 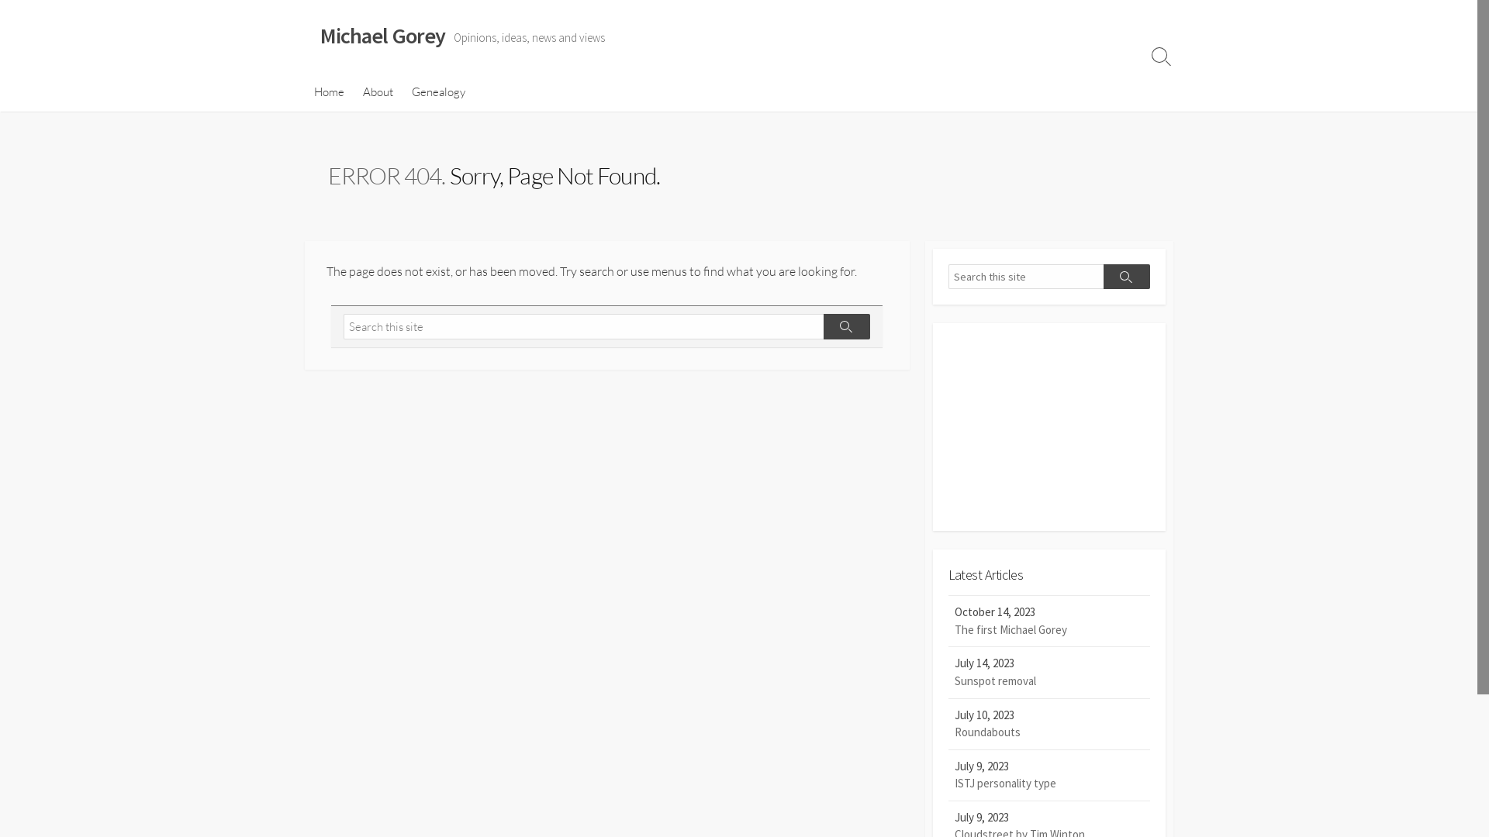 What do you see at coordinates (382, 36) in the screenshot?
I see `Michael Gorey` at bounding box center [382, 36].